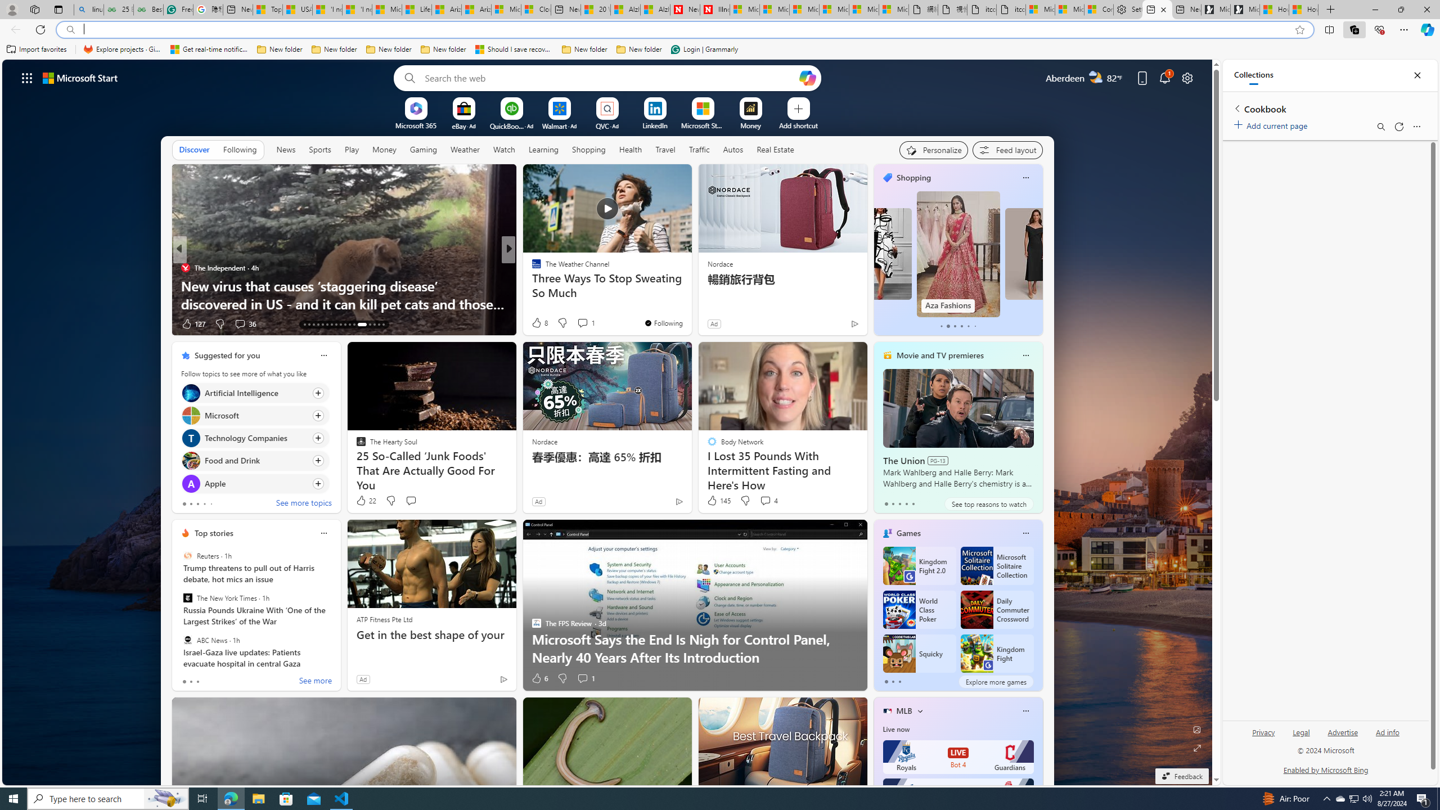 The height and width of the screenshot is (810, 1440). Describe the element at coordinates (583, 323) in the screenshot. I see `View comments 7 Comment` at that location.